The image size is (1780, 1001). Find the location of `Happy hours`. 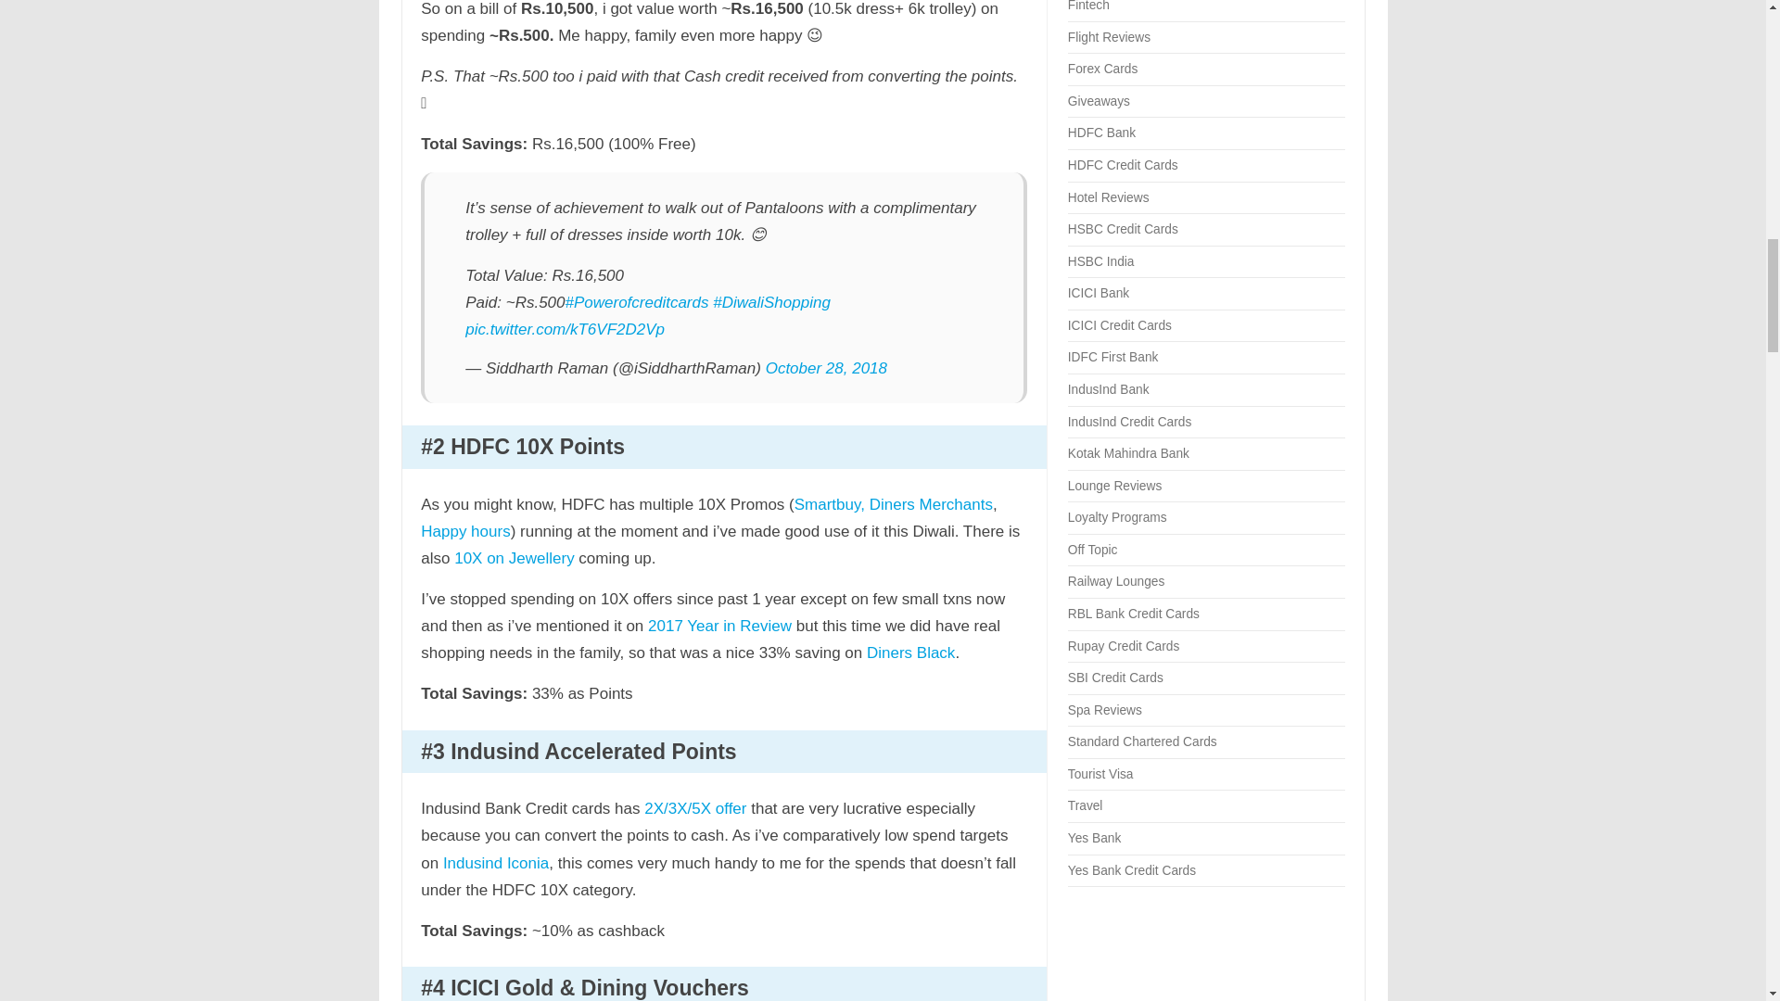

Happy hours is located at coordinates (464, 531).